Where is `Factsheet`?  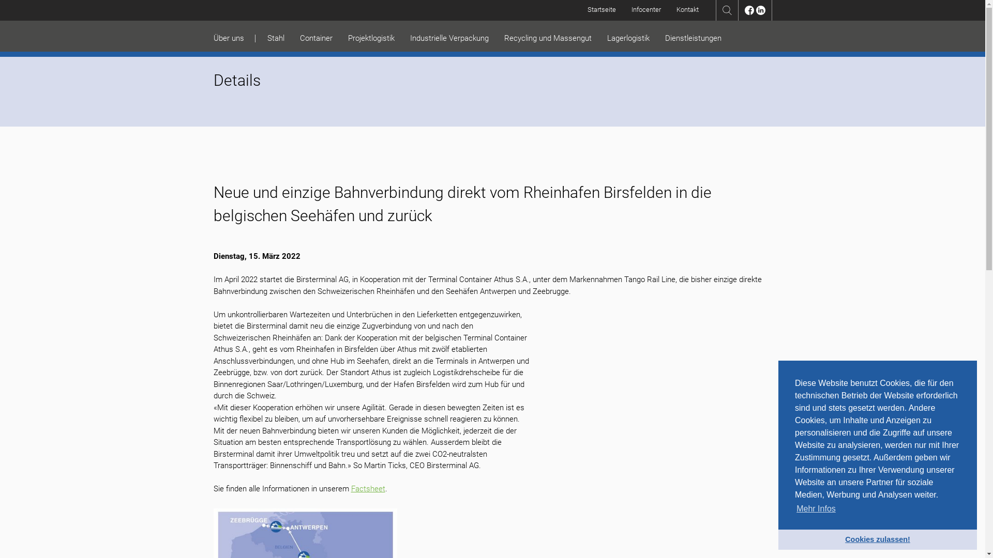
Factsheet is located at coordinates (368, 489).